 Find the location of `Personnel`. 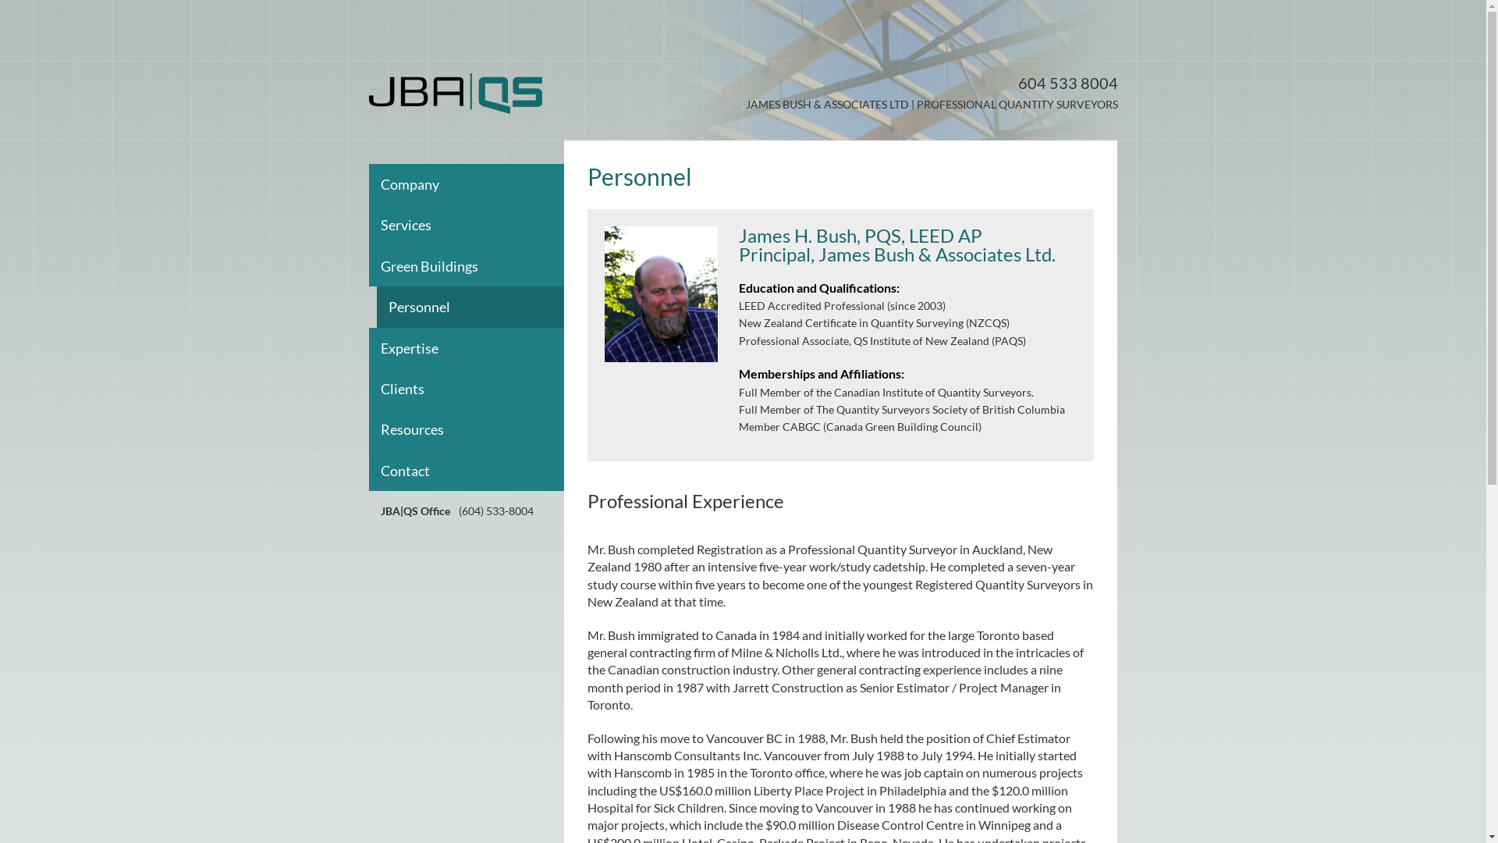

Personnel is located at coordinates (485, 307).